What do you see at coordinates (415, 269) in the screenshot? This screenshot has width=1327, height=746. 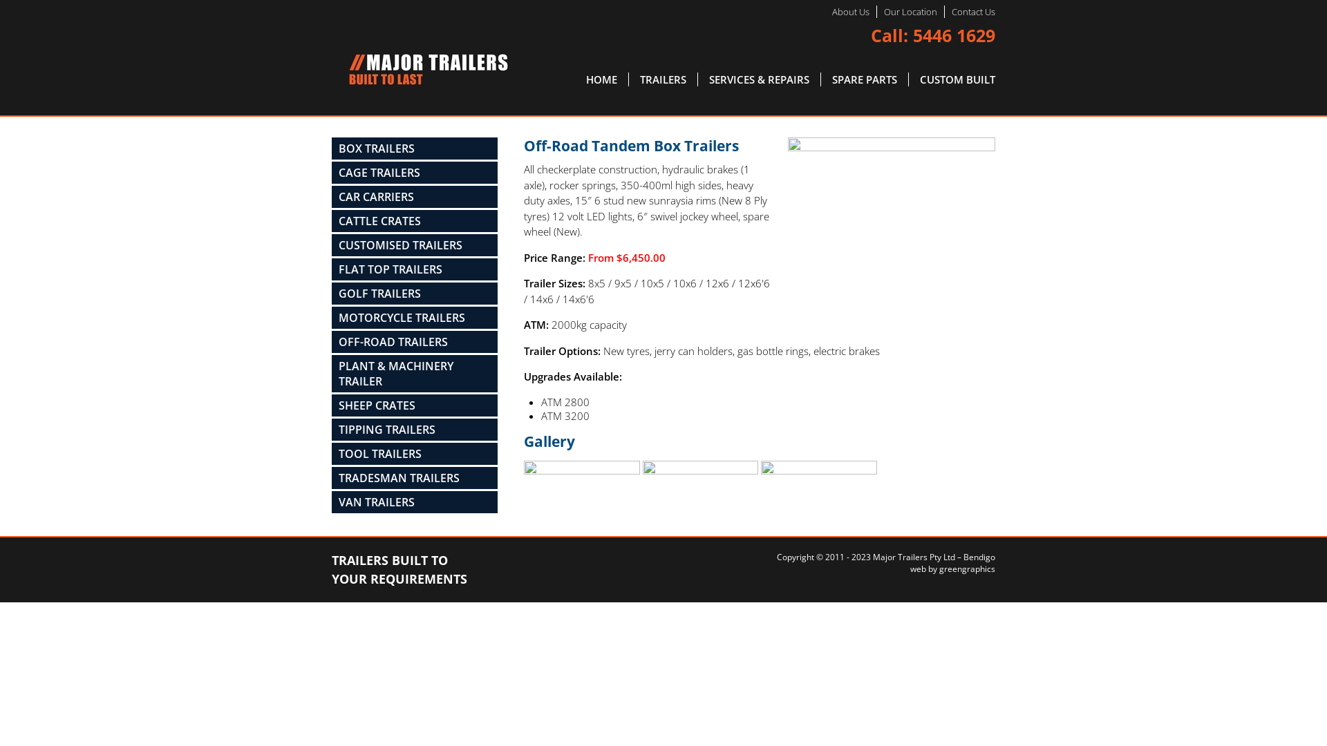 I see `FLAT TOP TRAILERS` at bounding box center [415, 269].